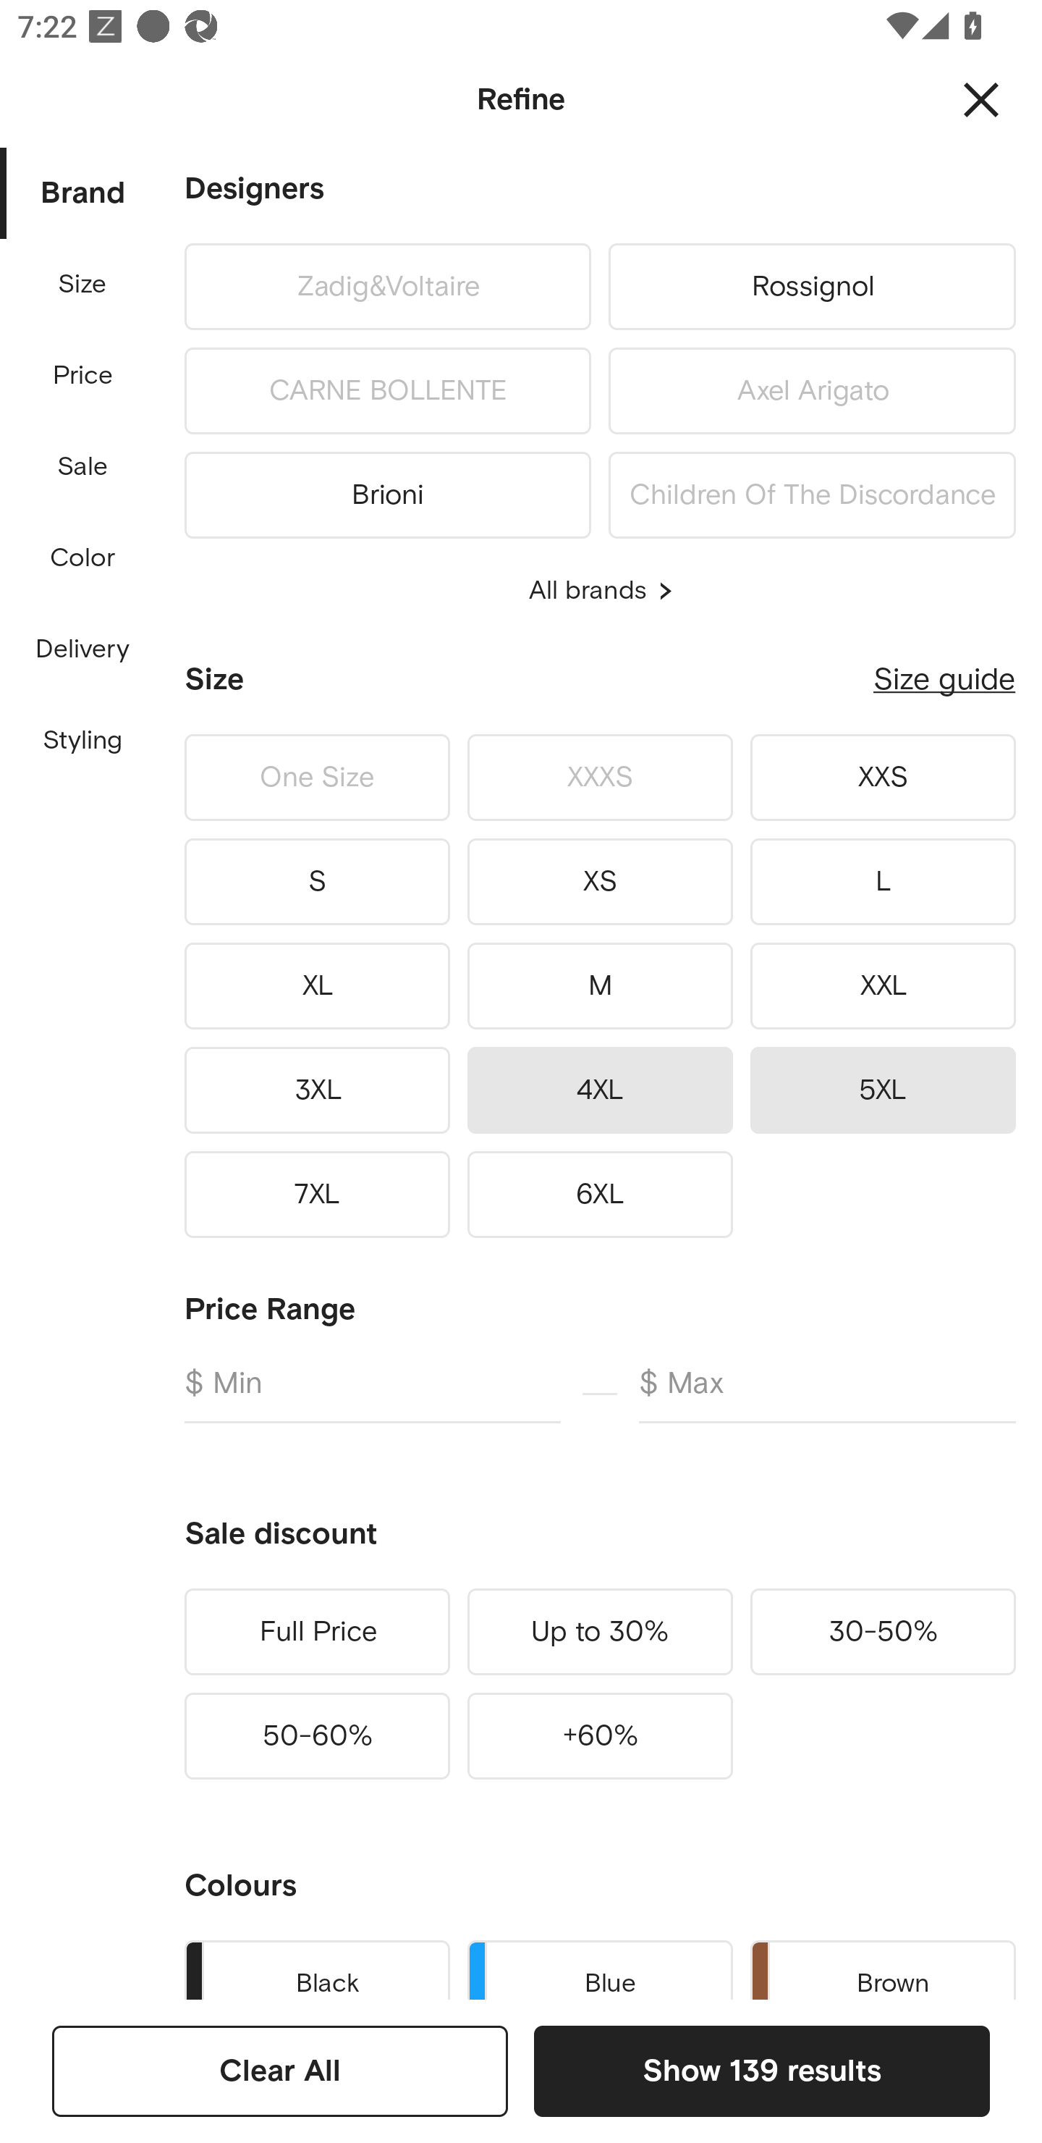  Describe the element at coordinates (83, 557) in the screenshot. I see `Color` at that location.